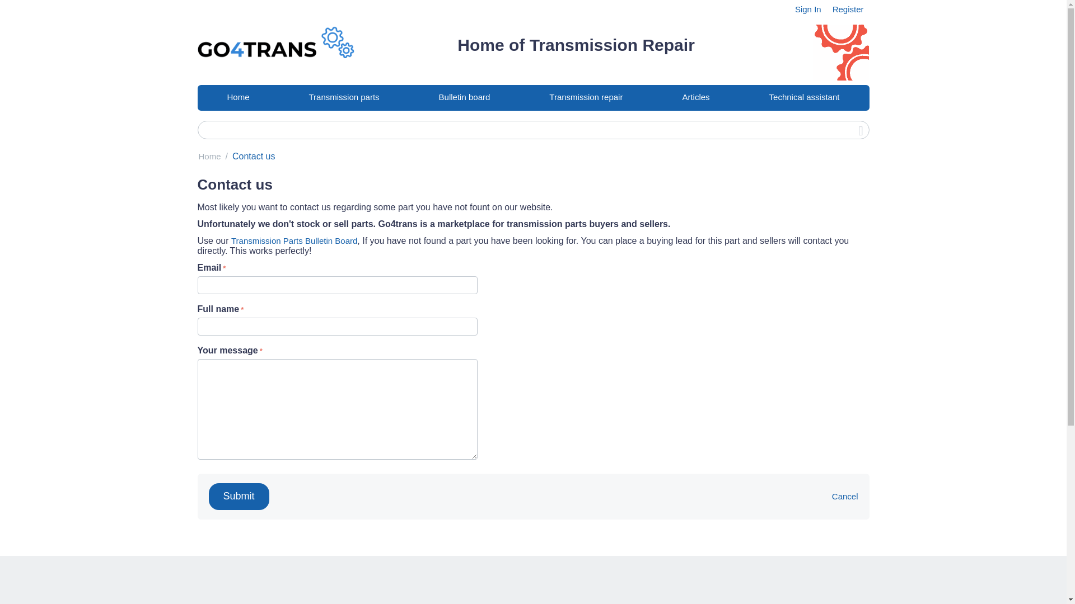 The height and width of the screenshot is (604, 1075). What do you see at coordinates (845, 497) in the screenshot?
I see `Cancel` at bounding box center [845, 497].